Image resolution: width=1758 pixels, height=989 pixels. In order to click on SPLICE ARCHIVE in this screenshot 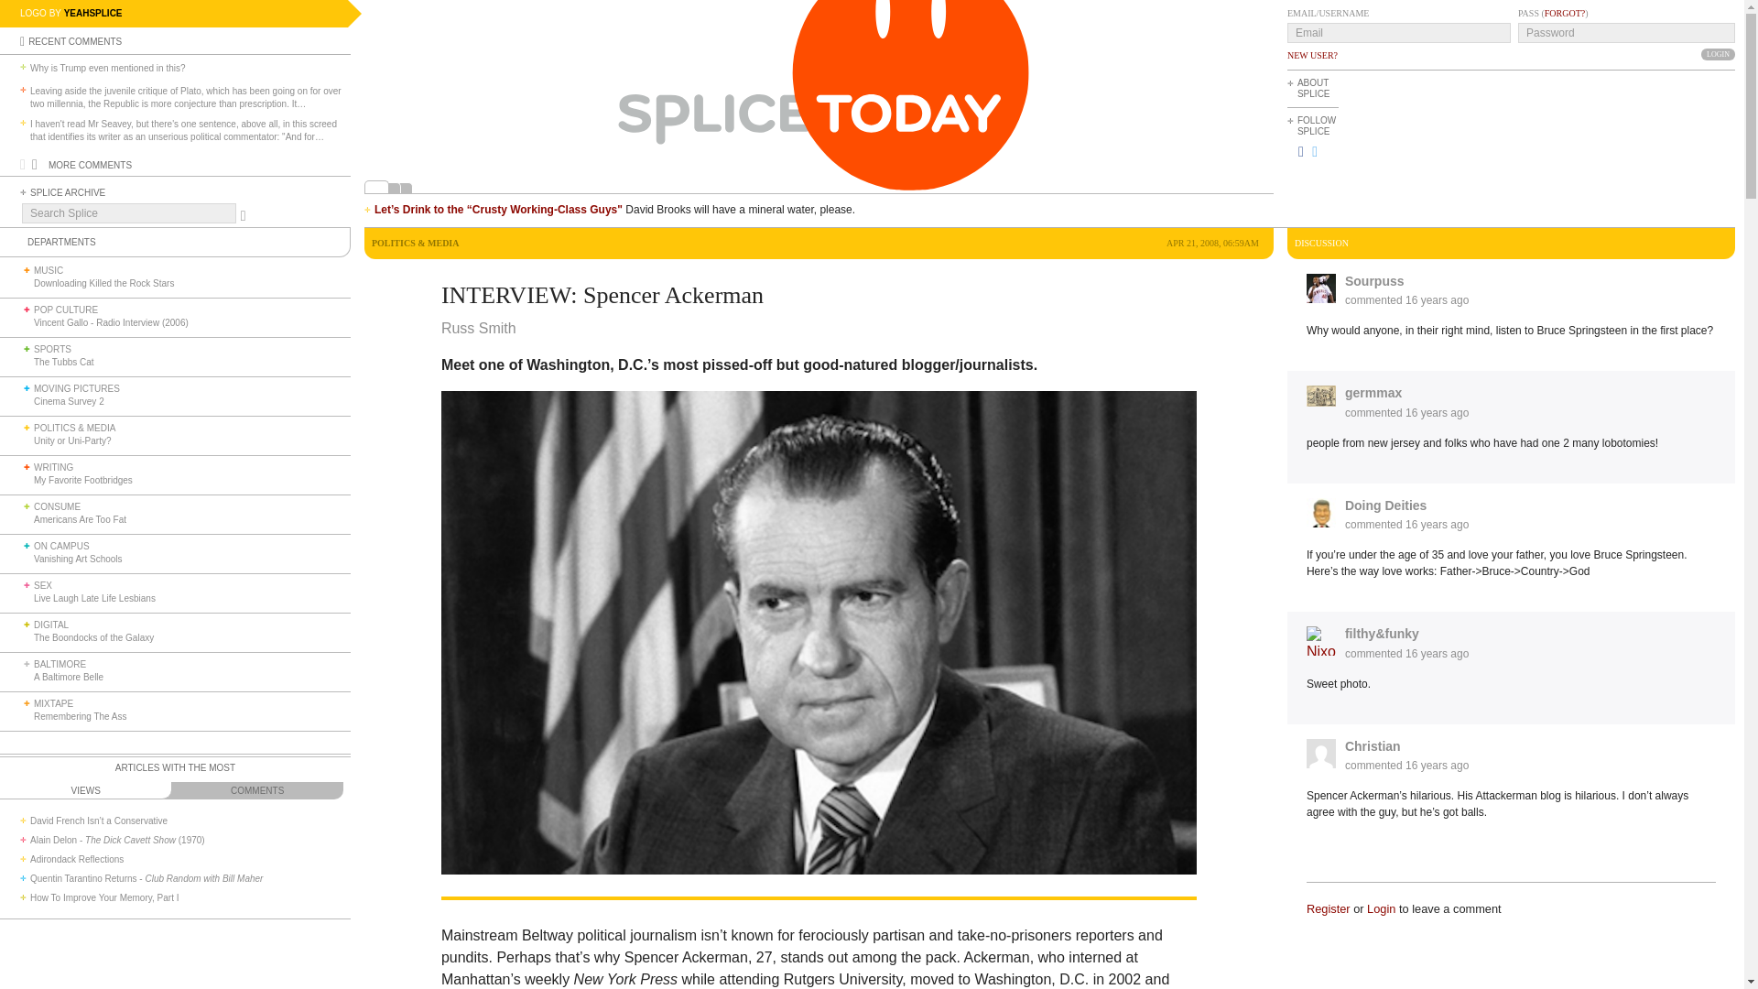, I will do `click(68, 192)`.